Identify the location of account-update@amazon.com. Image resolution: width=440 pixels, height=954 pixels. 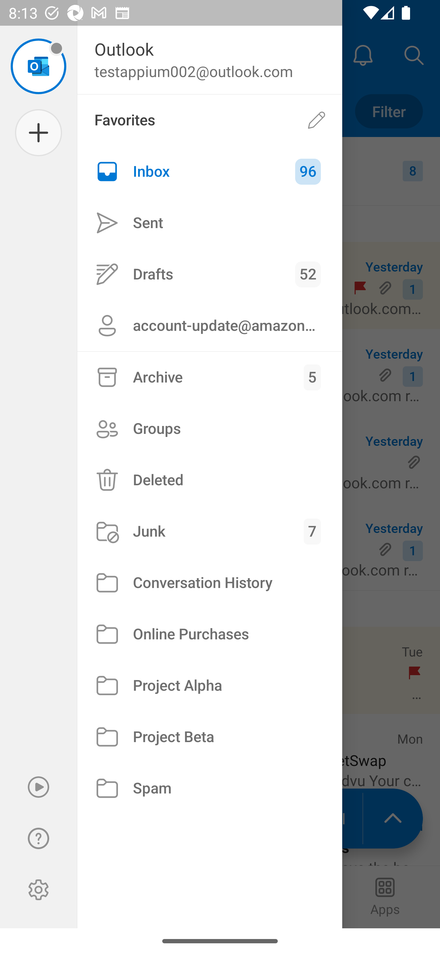
(210, 325).